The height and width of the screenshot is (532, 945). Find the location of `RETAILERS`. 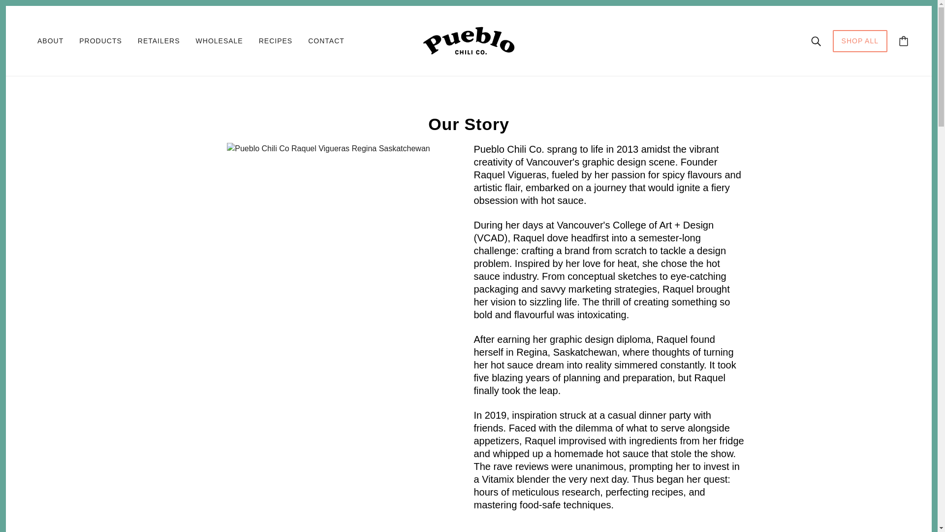

RETAILERS is located at coordinates (159, 41).